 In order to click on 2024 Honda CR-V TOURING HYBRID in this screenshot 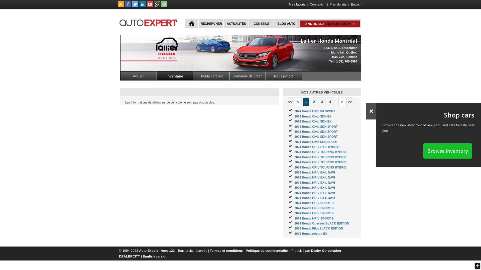, I will do `click(320, 162)`.